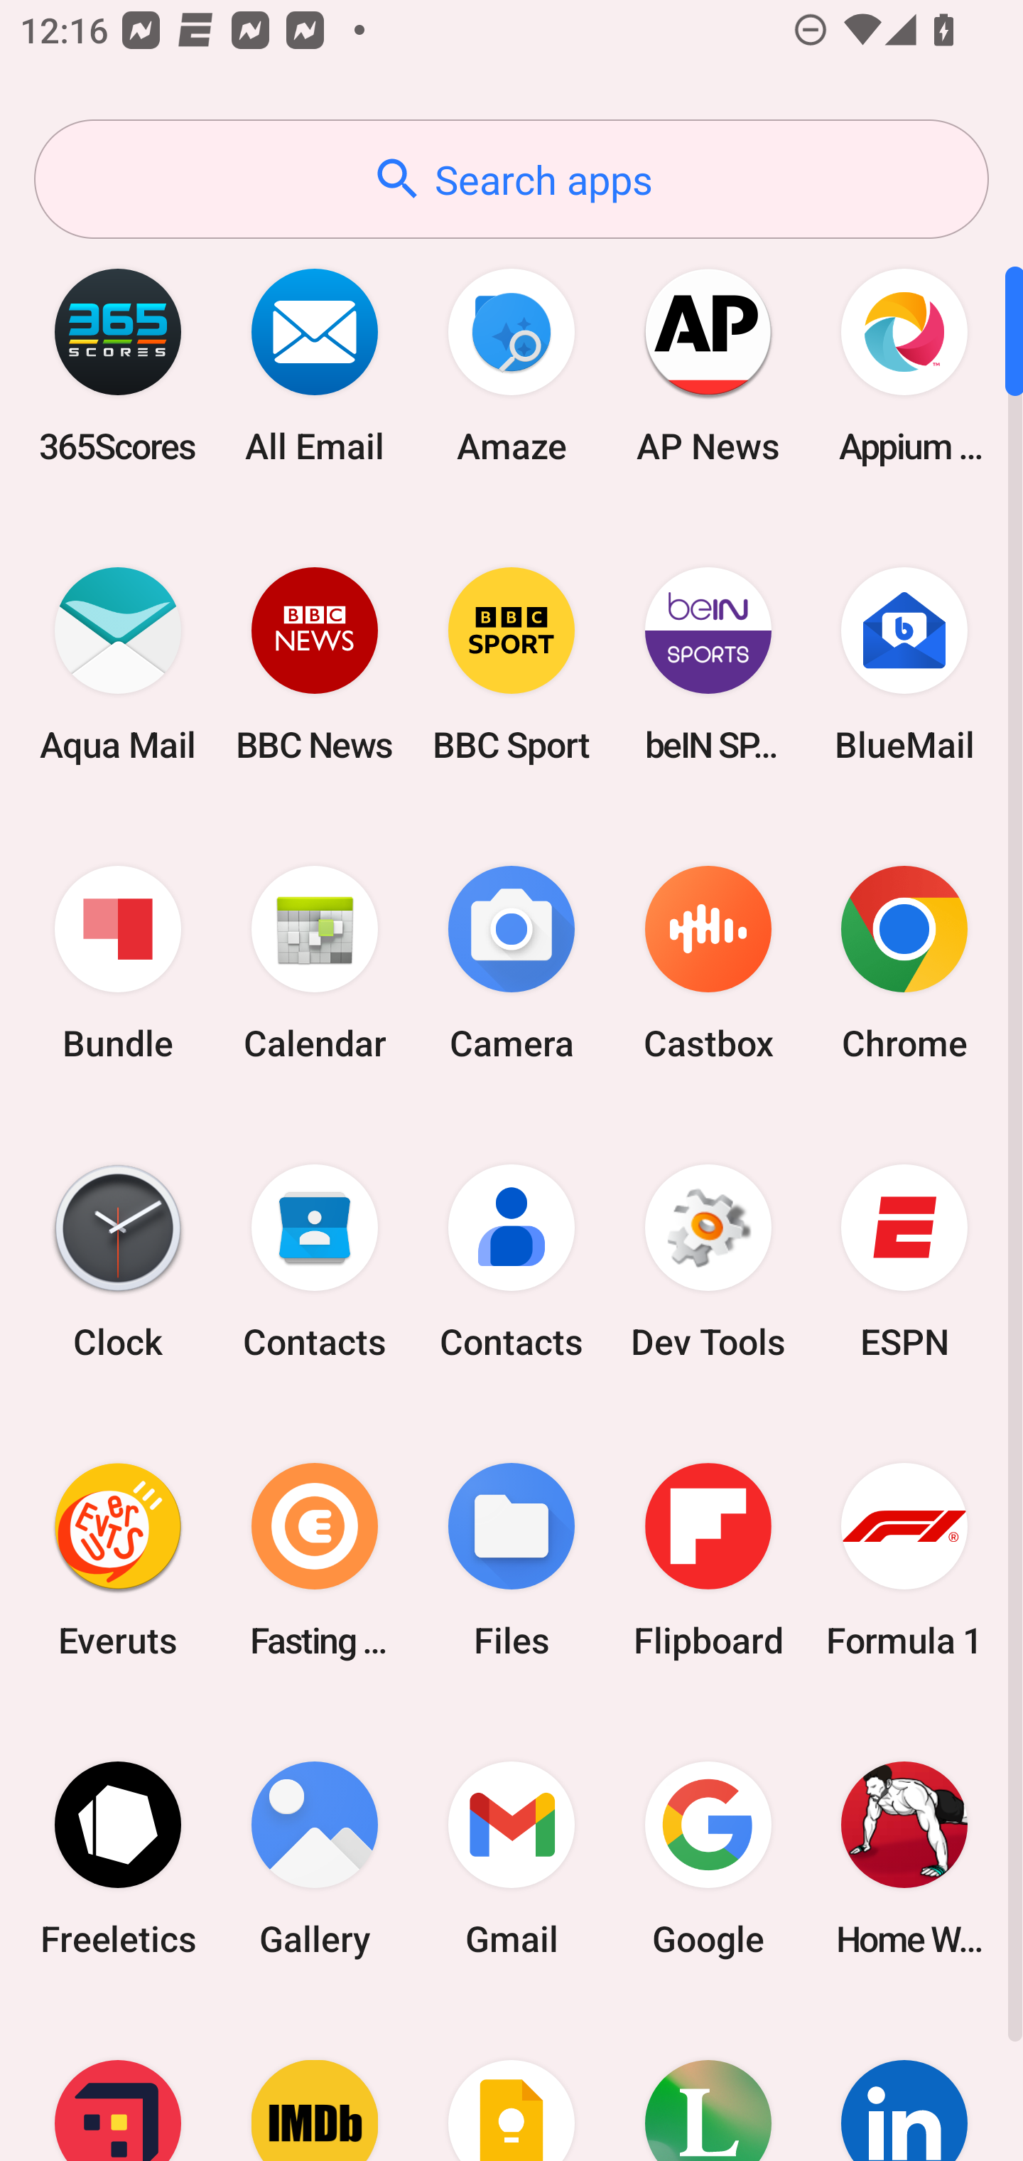  What do you see at coordinates (118, 365) in the screenshot?
I see `365Scores` at bounding box center [118, 365].